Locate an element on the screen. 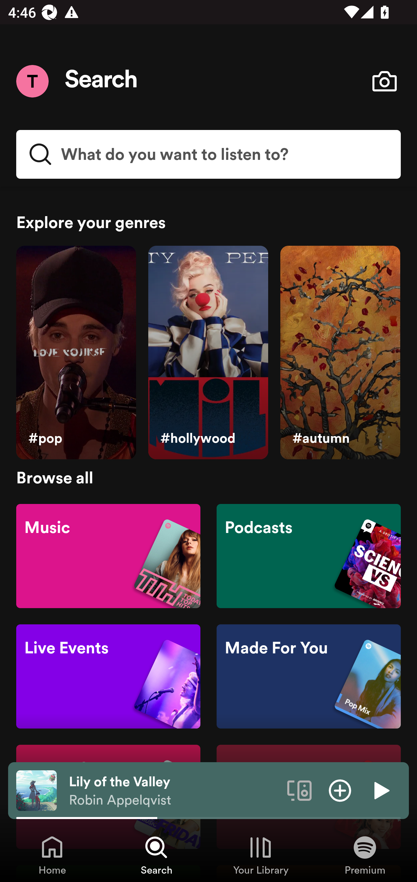 The height and width of the screenshot is (882, 417). Add item is located at coordinates (340, 790).